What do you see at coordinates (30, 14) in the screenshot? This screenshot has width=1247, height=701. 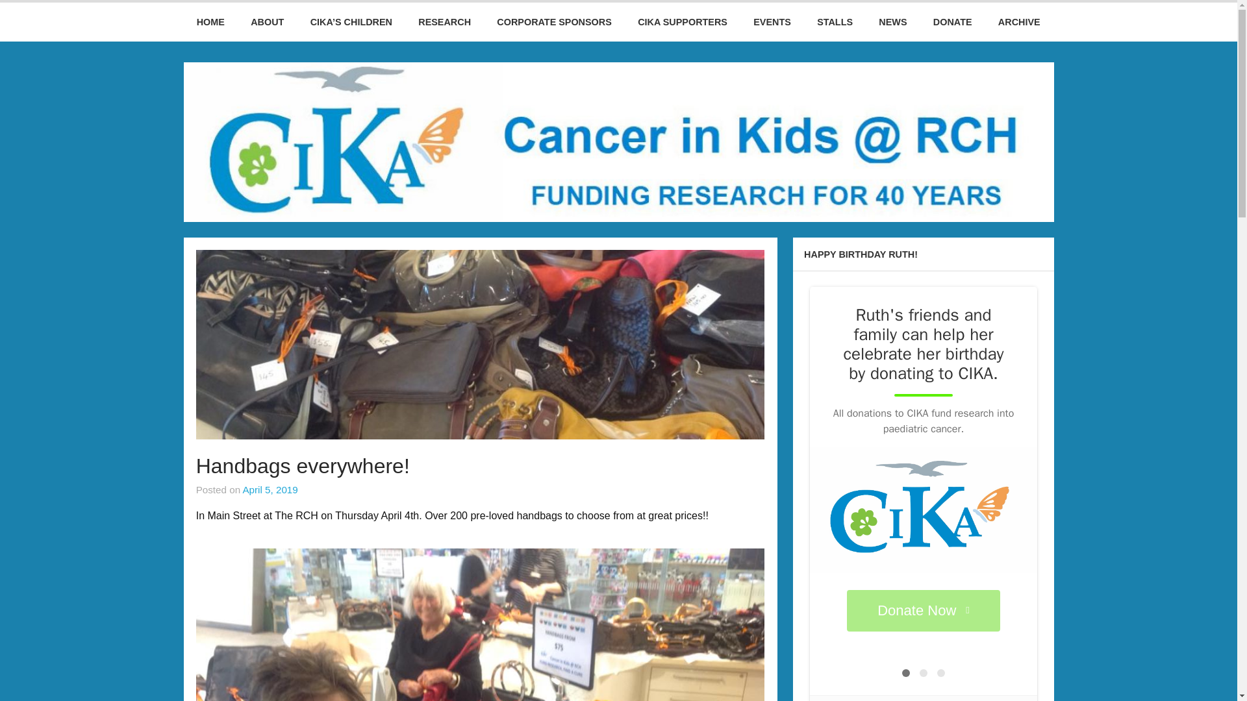 I see `CIKA` at bounding box center [30, 14].